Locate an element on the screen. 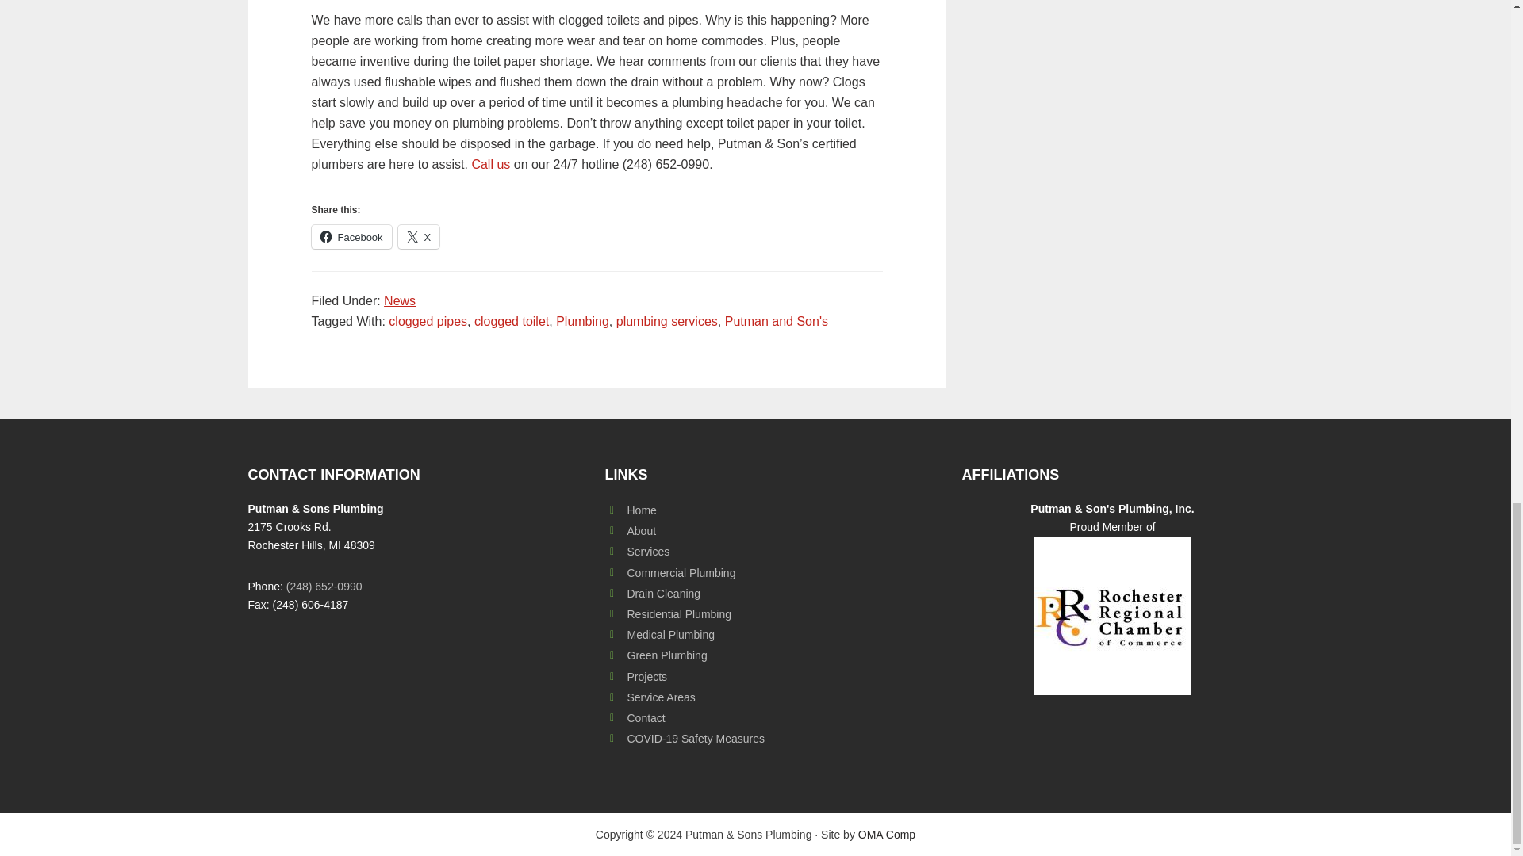 The height and width of the screenshot is (856, 1523). Rochester Regional Chamber of Commerce  is located at coordinates (1112, 615).